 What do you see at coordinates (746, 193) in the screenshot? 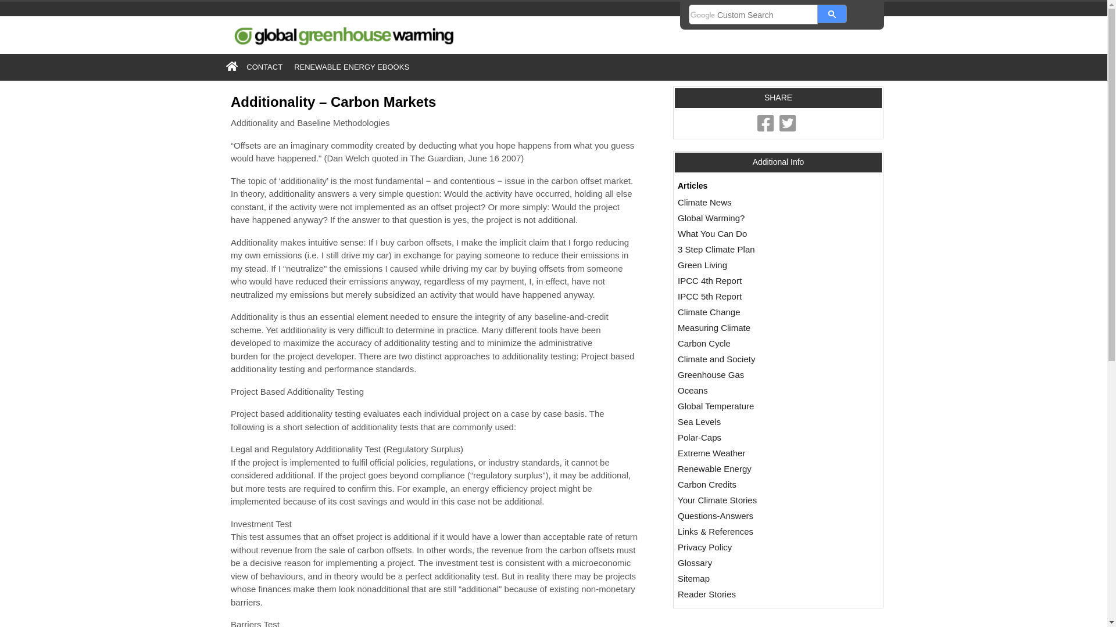
I see `3 Step Climate Plan` at bounding box center [746, 193].